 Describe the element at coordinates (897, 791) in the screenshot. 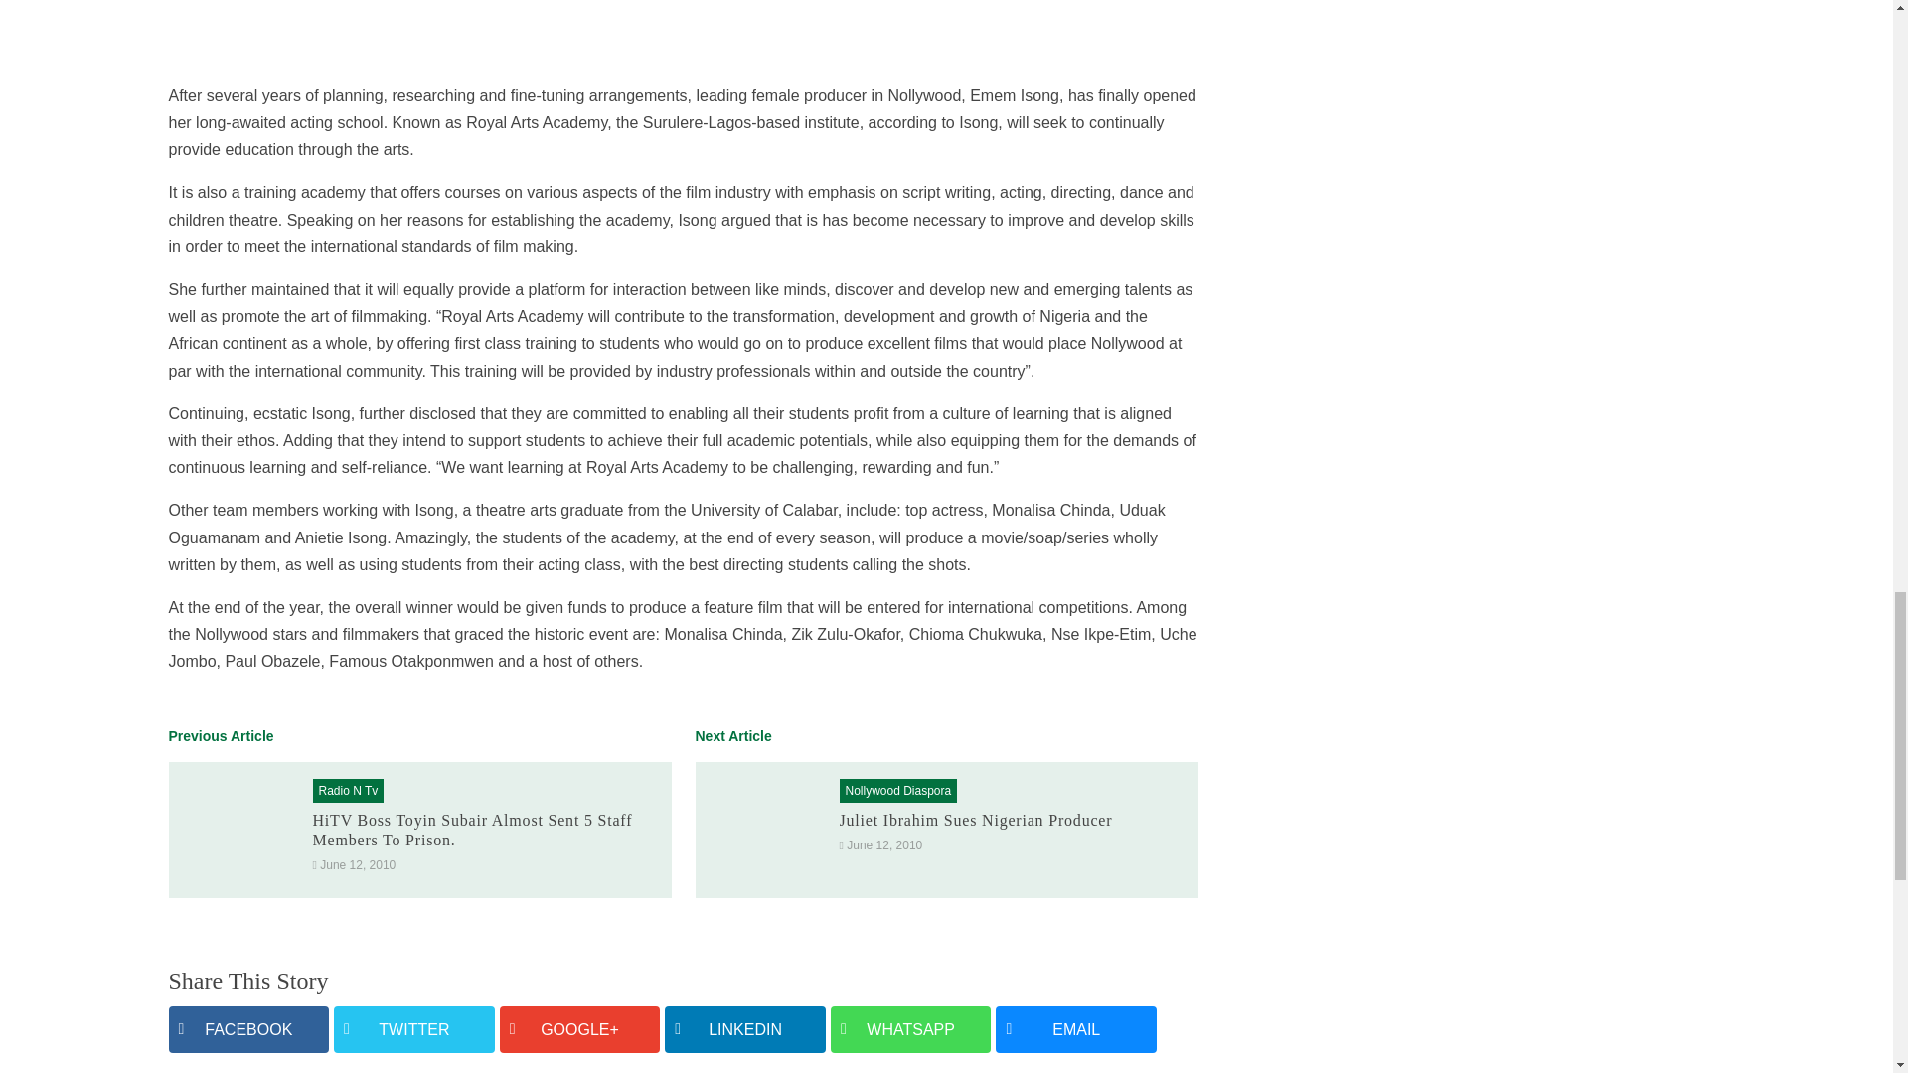

I see `Nollywood Diaspora` at that location.